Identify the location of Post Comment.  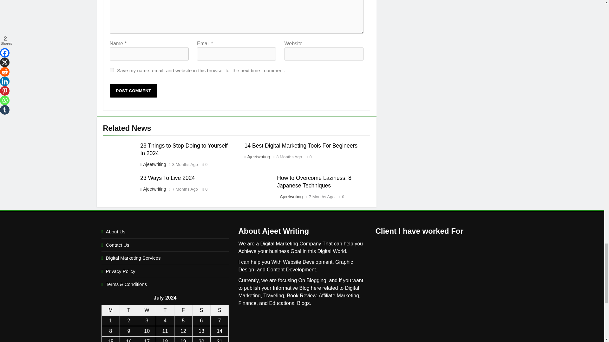
(134, 91).